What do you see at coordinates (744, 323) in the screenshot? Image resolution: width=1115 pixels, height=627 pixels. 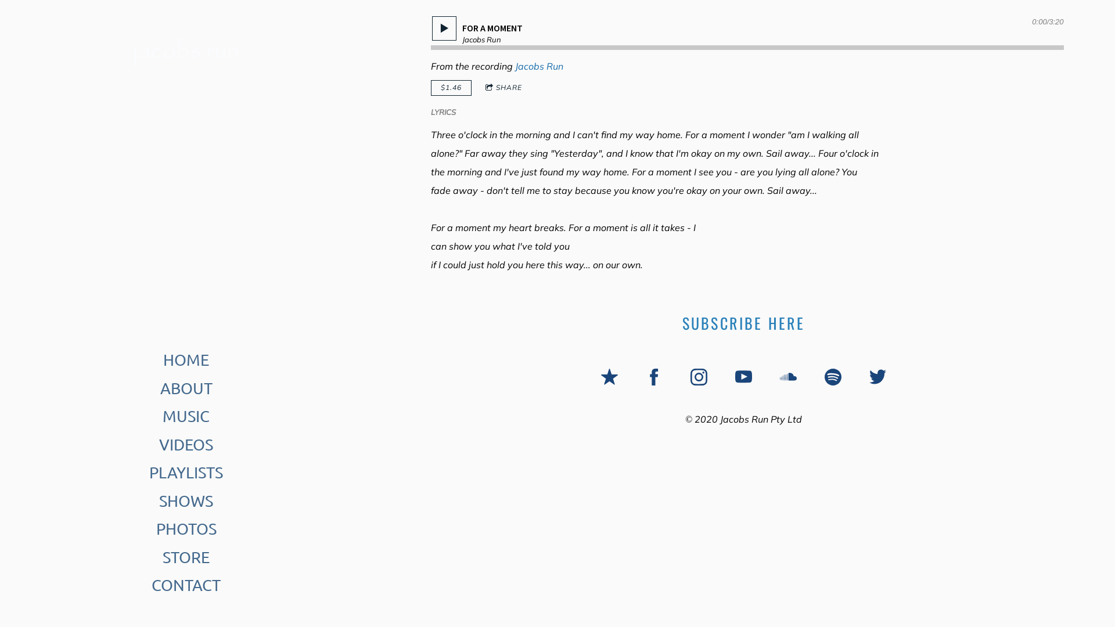 I see `SUBSCRIBE HERE` at bounding box center [744, 323].